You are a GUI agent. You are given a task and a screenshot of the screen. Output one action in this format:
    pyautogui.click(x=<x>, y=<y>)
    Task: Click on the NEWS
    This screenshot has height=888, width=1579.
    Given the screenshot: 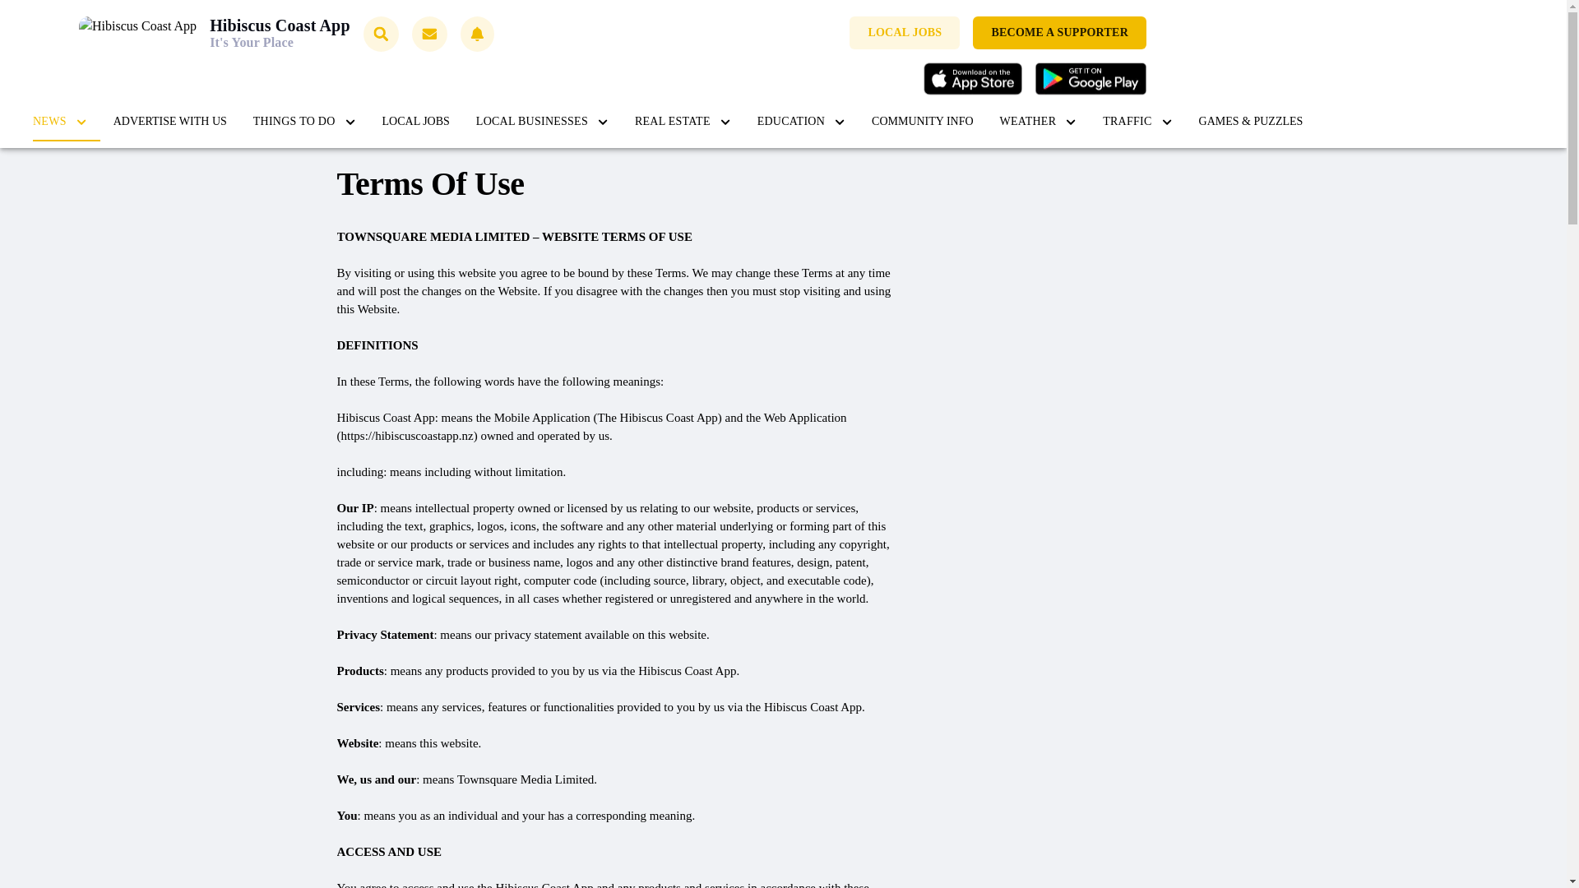 What is the action you would take?
    pyautogui.click(x=59, y=122)
    